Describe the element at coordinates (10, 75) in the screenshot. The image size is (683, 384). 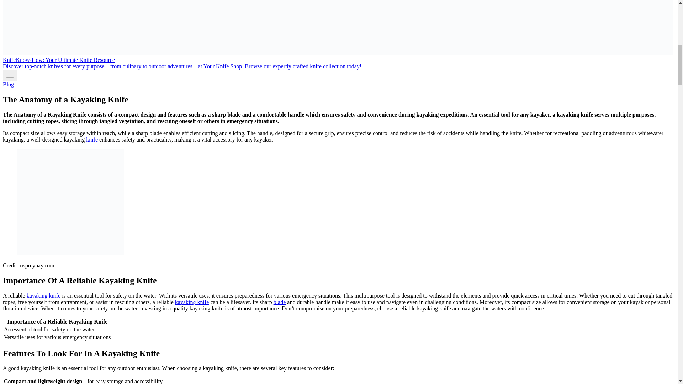
I see `Toggle Menu` at that location.